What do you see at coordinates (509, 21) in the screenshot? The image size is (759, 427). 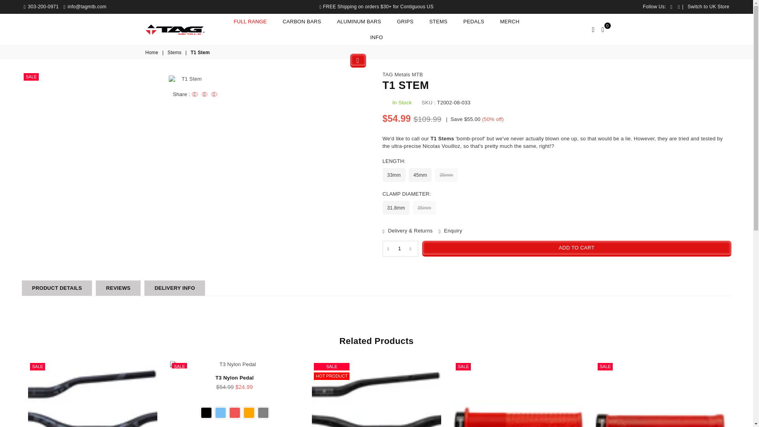 I see `MERCH` at bounding box center [509, 21].